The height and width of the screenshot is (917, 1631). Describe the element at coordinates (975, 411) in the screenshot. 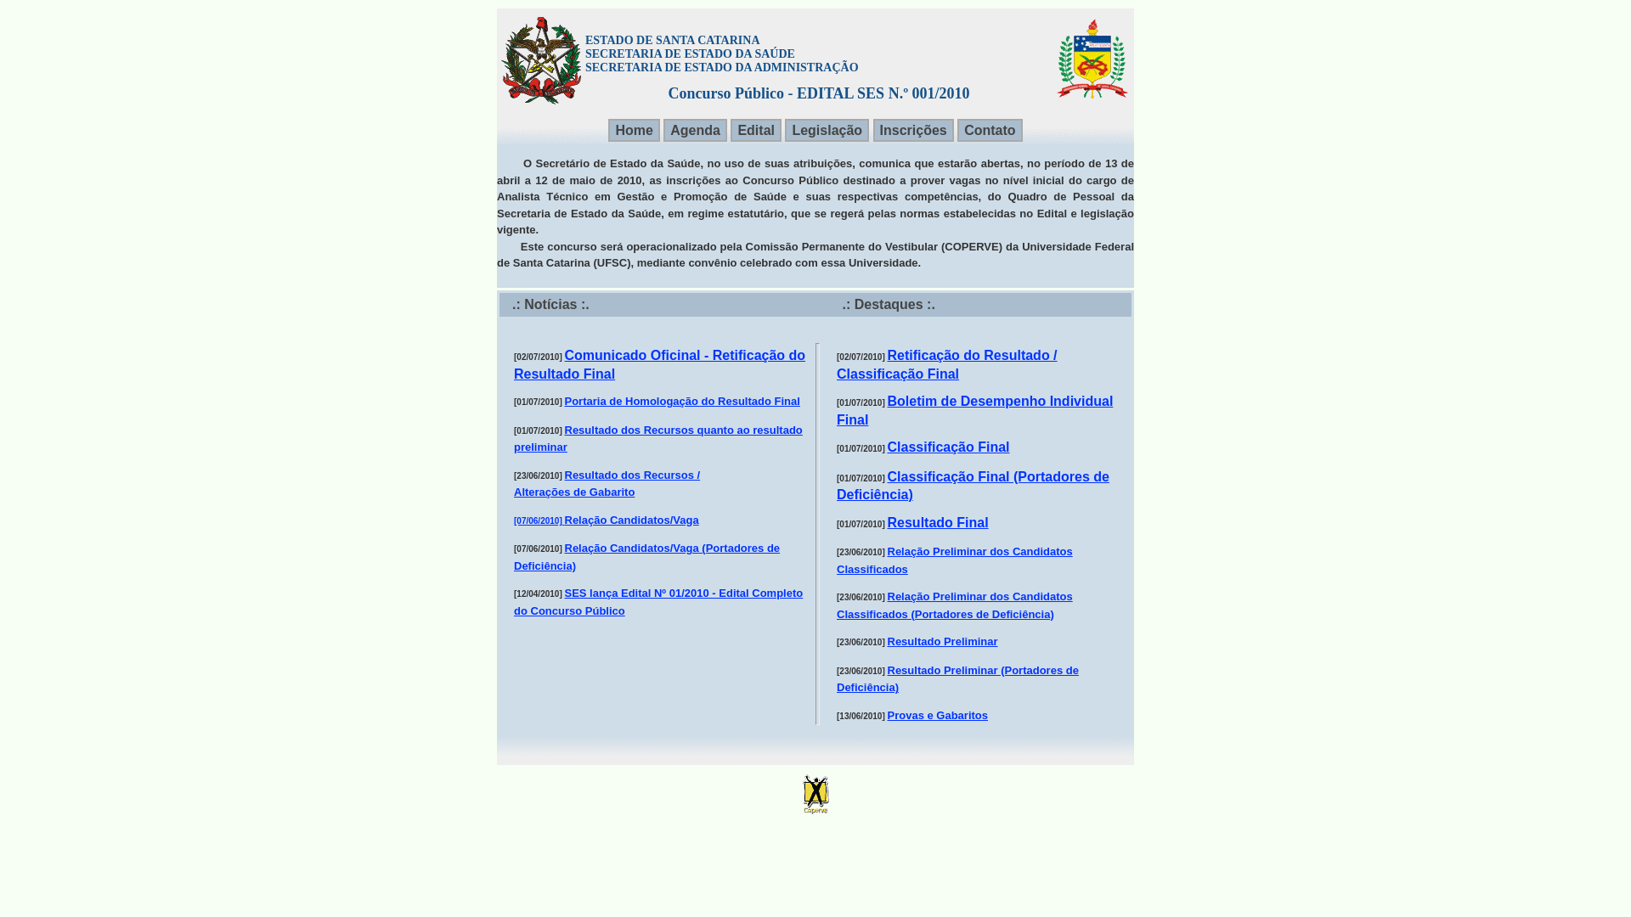

I see `Boletim de Desempenho Individual Final` at that location.